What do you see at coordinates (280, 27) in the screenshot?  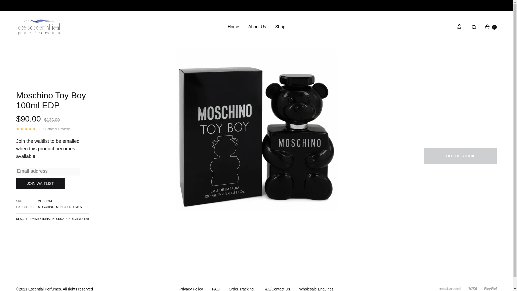 I see `Shop` at bounding box center [280, 27].